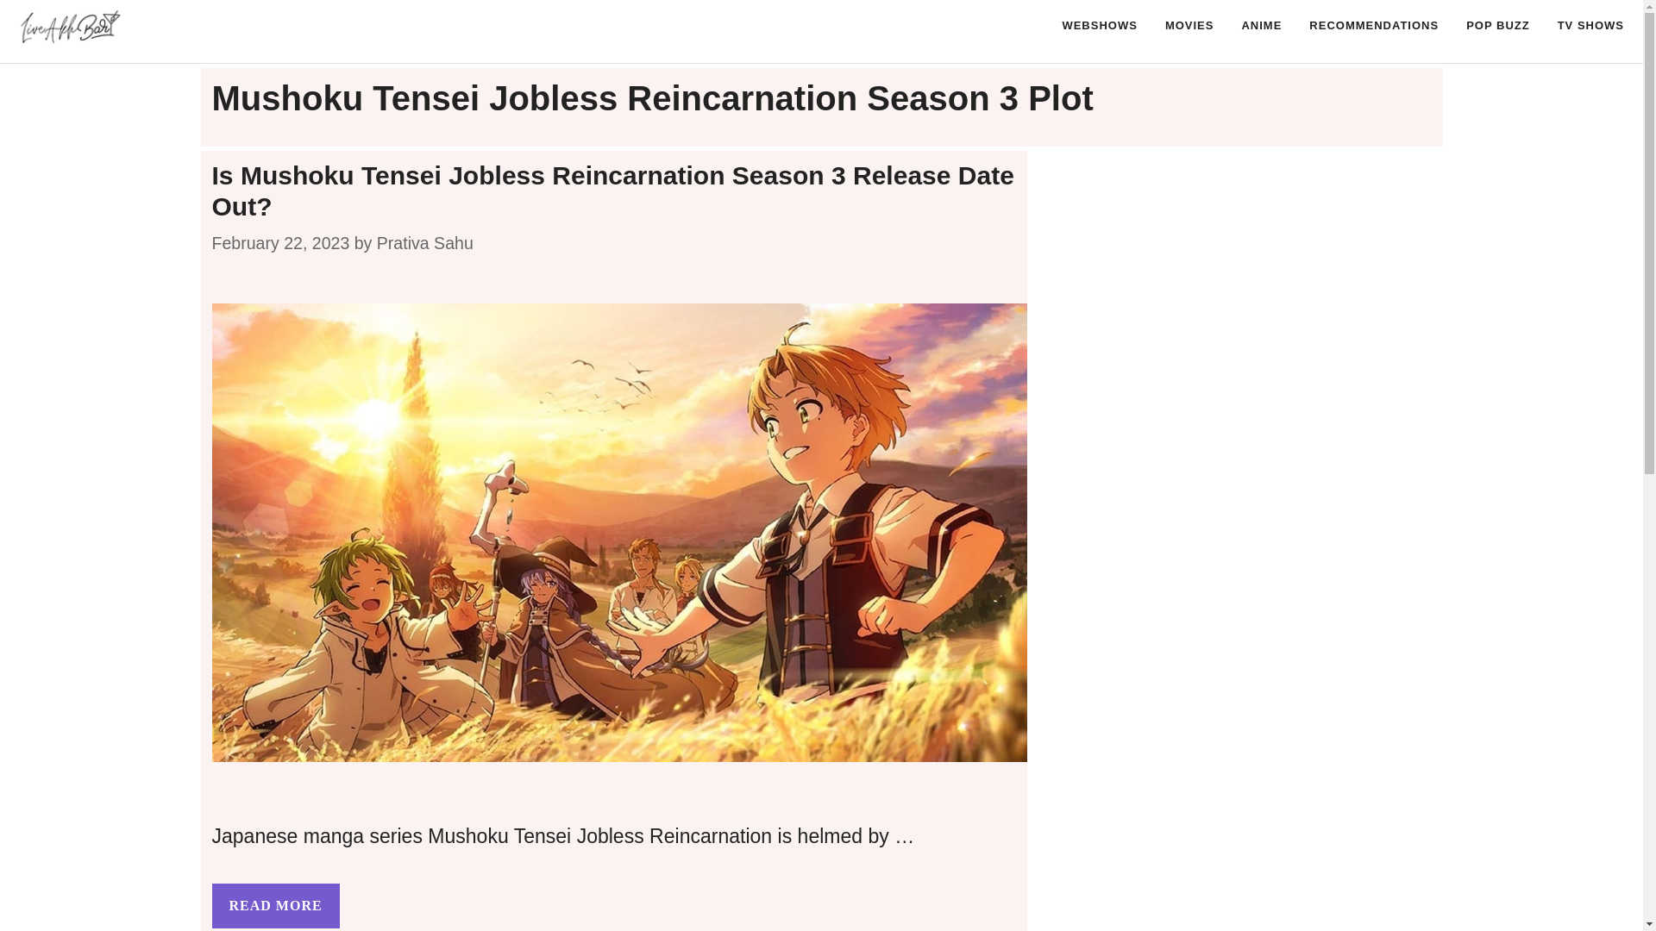  What do you see at coordinates (425, 243) in the screenshot?
I see `View all posts by Prativa Sahu` at bounding box center [425, 243].